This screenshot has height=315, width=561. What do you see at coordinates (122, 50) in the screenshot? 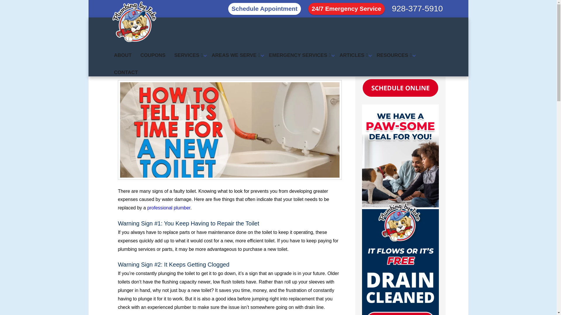
I see `ABOUT` at bounding box center [122, 50].